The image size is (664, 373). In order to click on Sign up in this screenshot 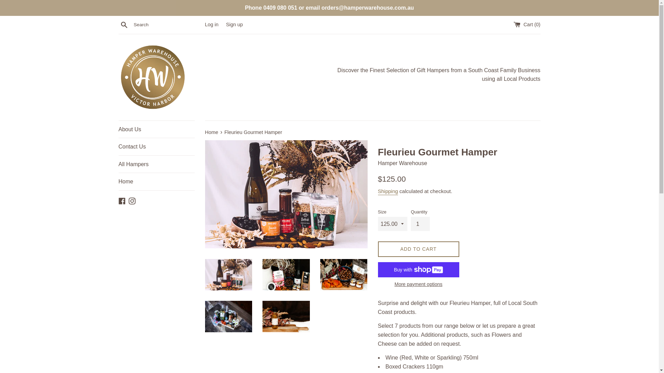, I will do `click(234, 25)`.